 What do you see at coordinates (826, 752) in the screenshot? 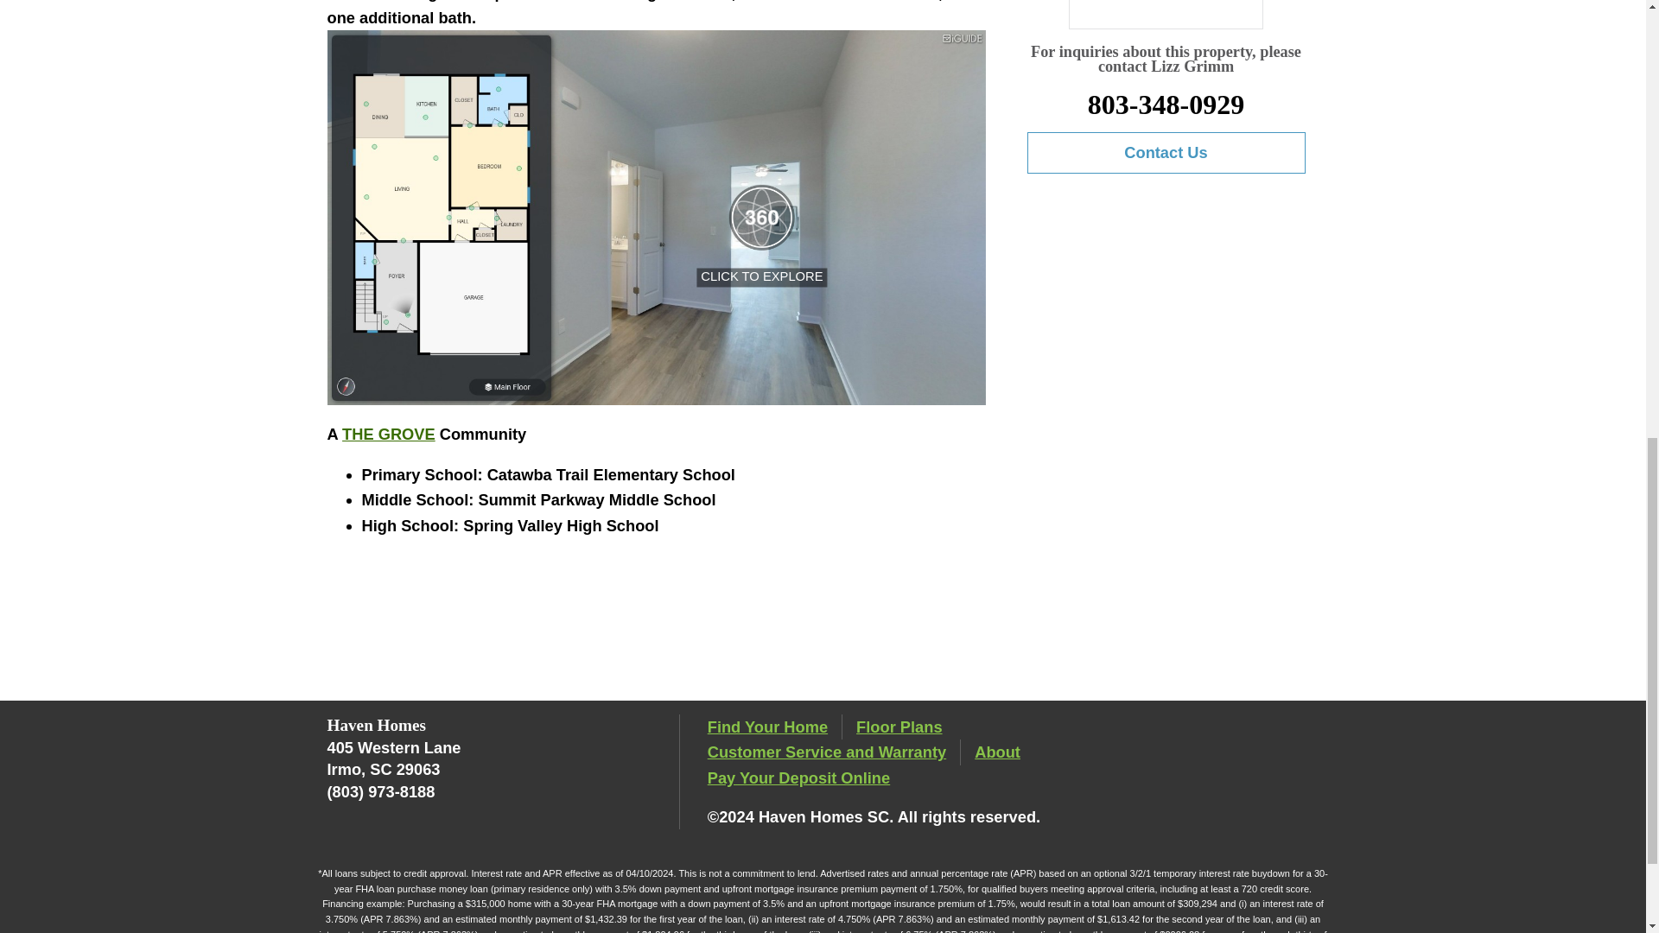
I see `Customer Service and Warranty` at bounding box center [826, 752].